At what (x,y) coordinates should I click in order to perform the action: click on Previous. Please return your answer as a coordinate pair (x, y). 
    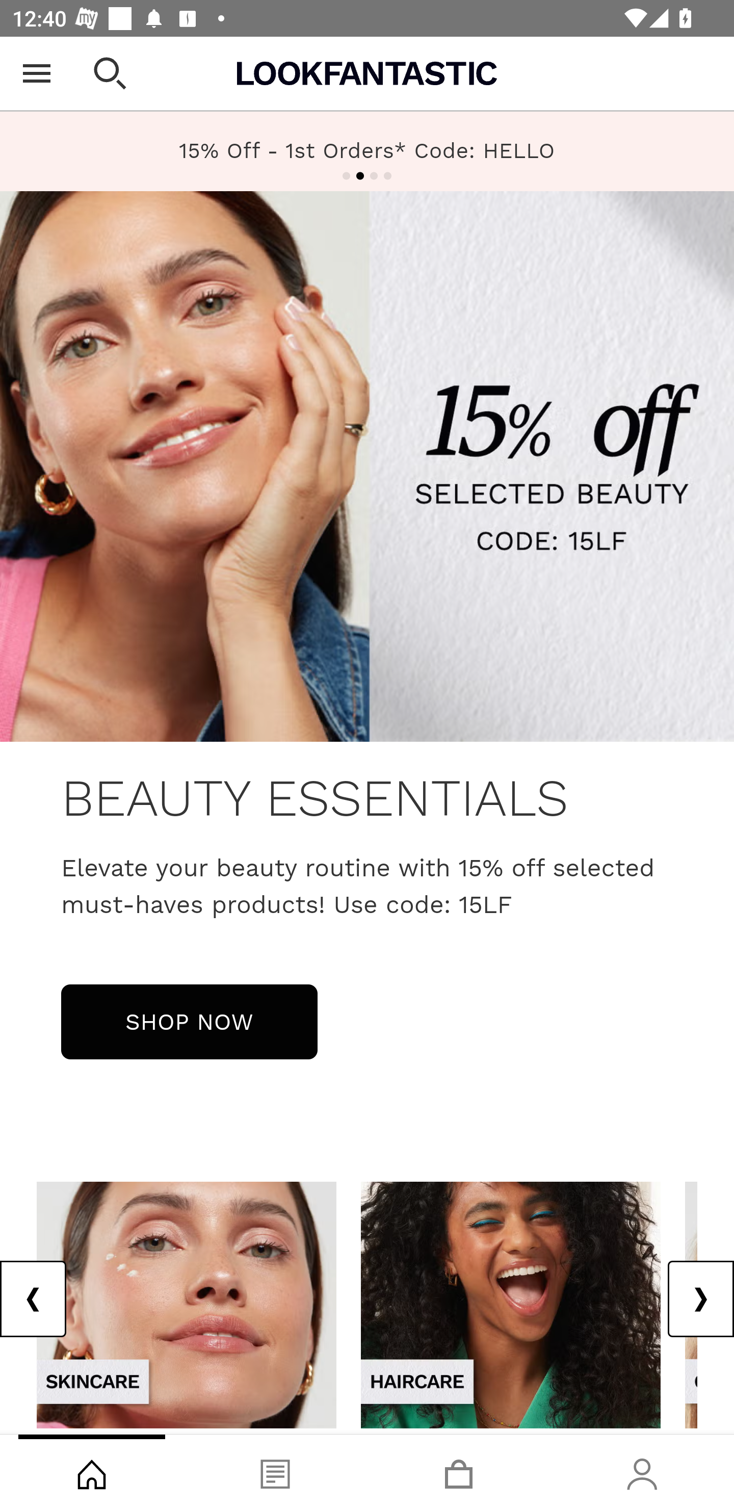
    Looking at the image, I should click on (34, 1299).